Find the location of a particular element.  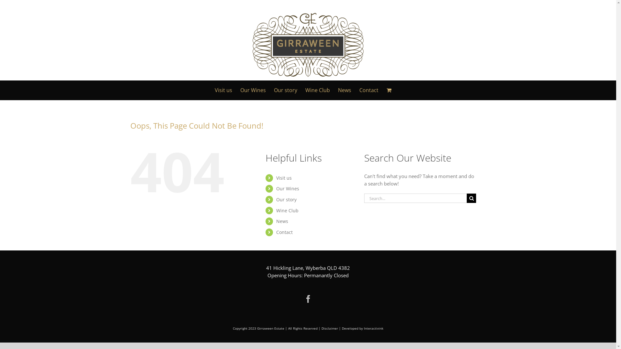

Our Wines is located at coordinates (253, 90).